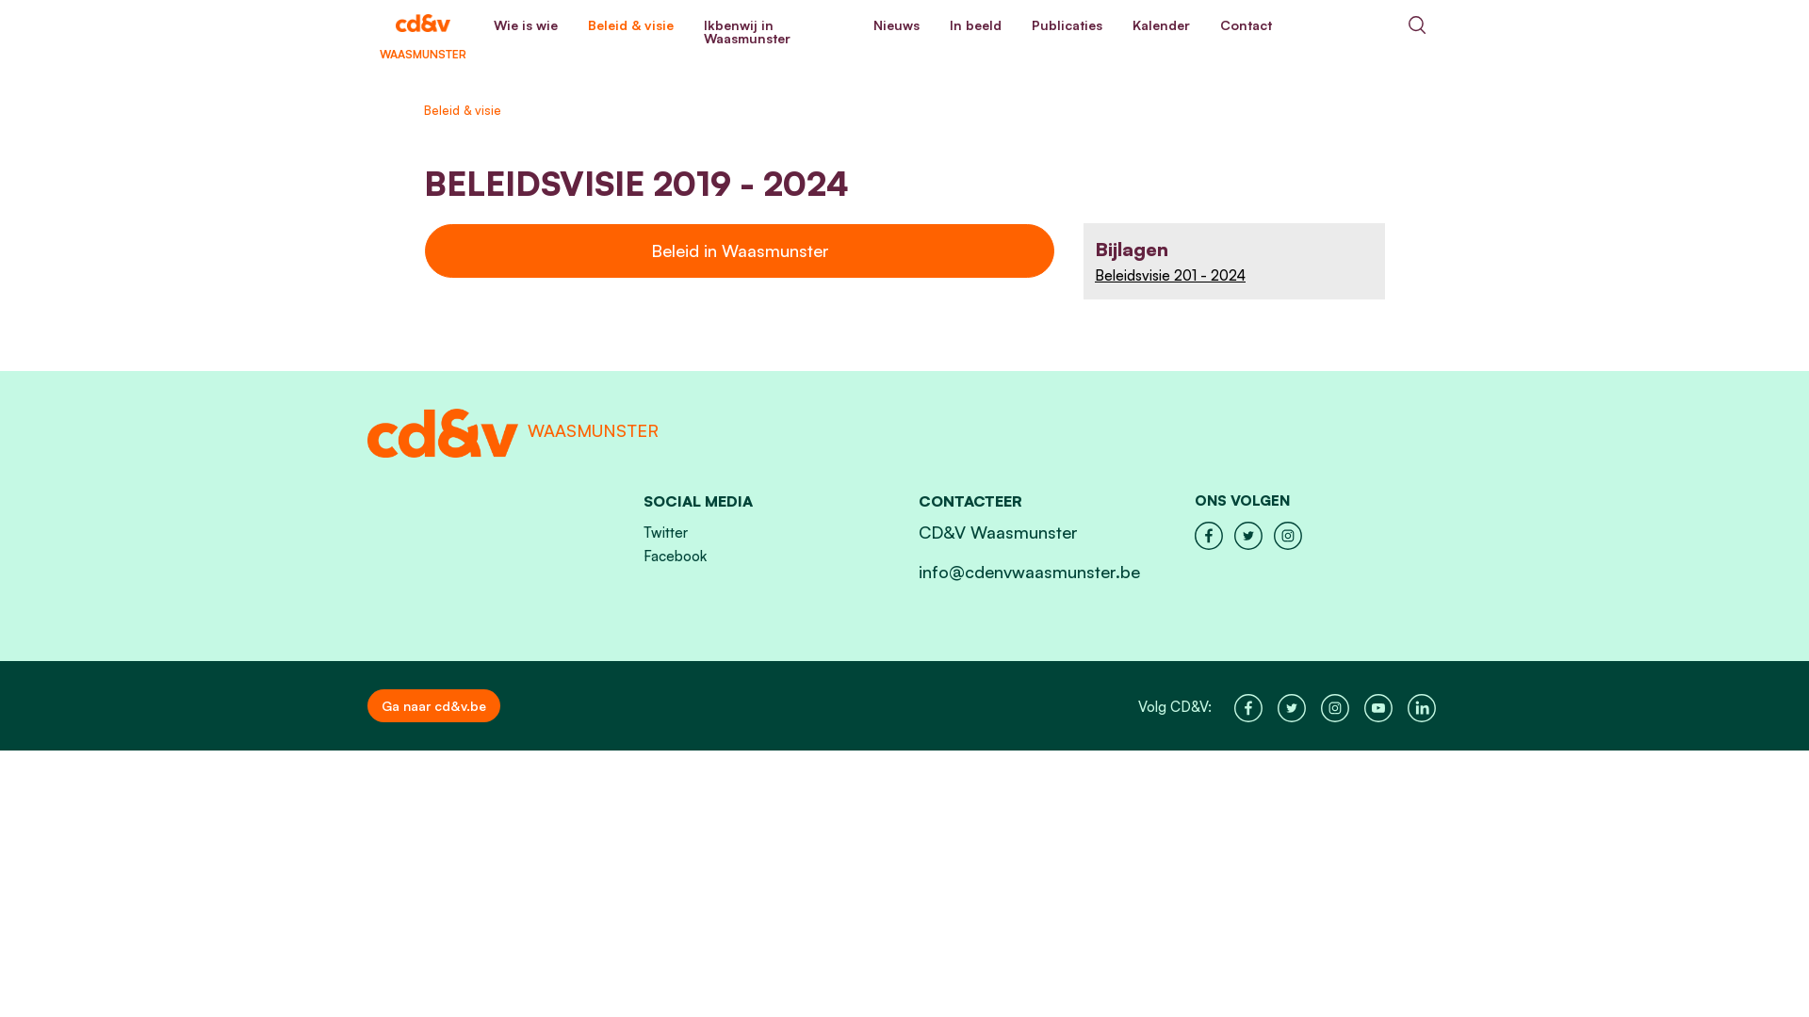 The height and width of the screenshot is (1017, 1809). Describe the element at coordinates (1417, 24) in the screenshot. I see `Search` at that location.